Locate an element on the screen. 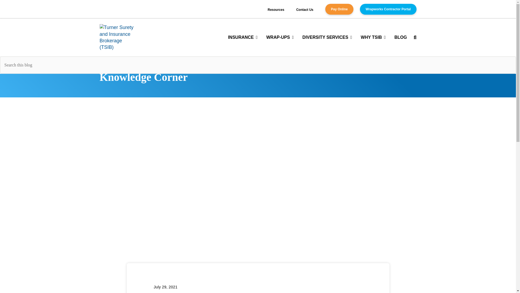 Image resolution: width=520 pixels, height=293 pixels. Resources is located at coordinates (276, 10).